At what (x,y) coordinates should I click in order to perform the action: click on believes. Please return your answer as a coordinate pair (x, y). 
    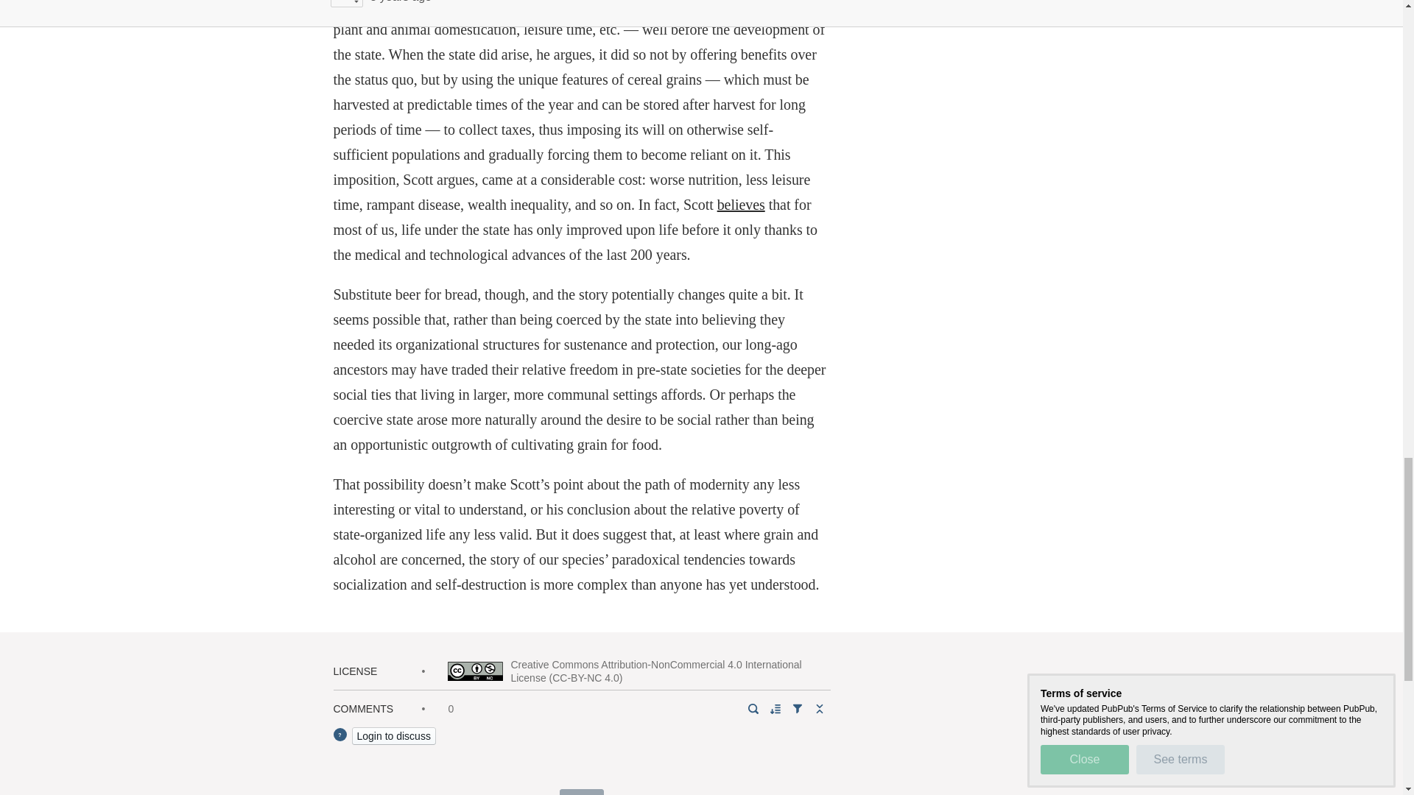
    Looking at the image, I should click on (741, 205).